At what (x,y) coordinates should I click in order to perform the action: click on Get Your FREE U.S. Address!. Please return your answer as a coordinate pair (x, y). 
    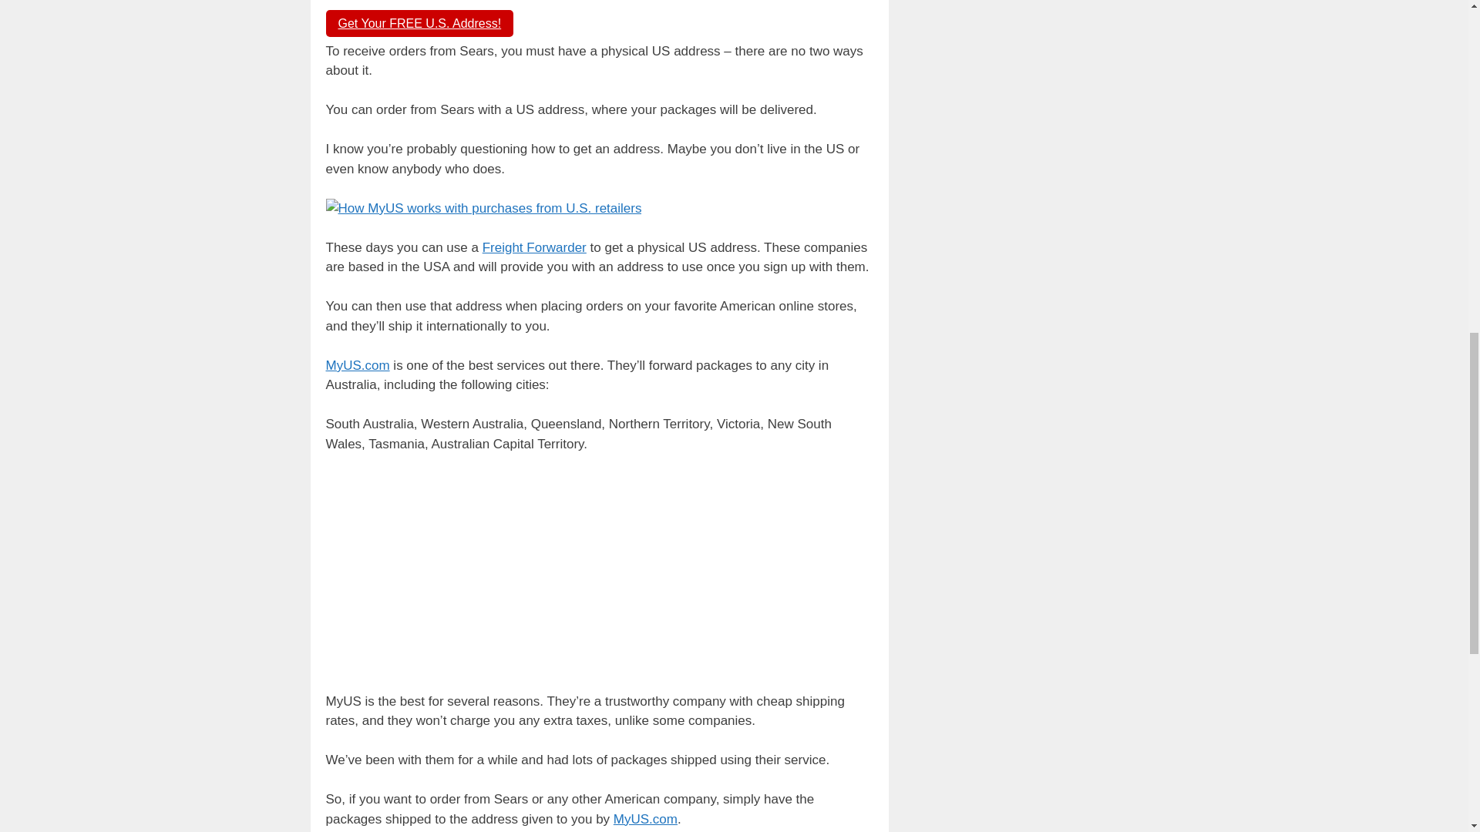
    Looking at the image, I should click on (419, 23).